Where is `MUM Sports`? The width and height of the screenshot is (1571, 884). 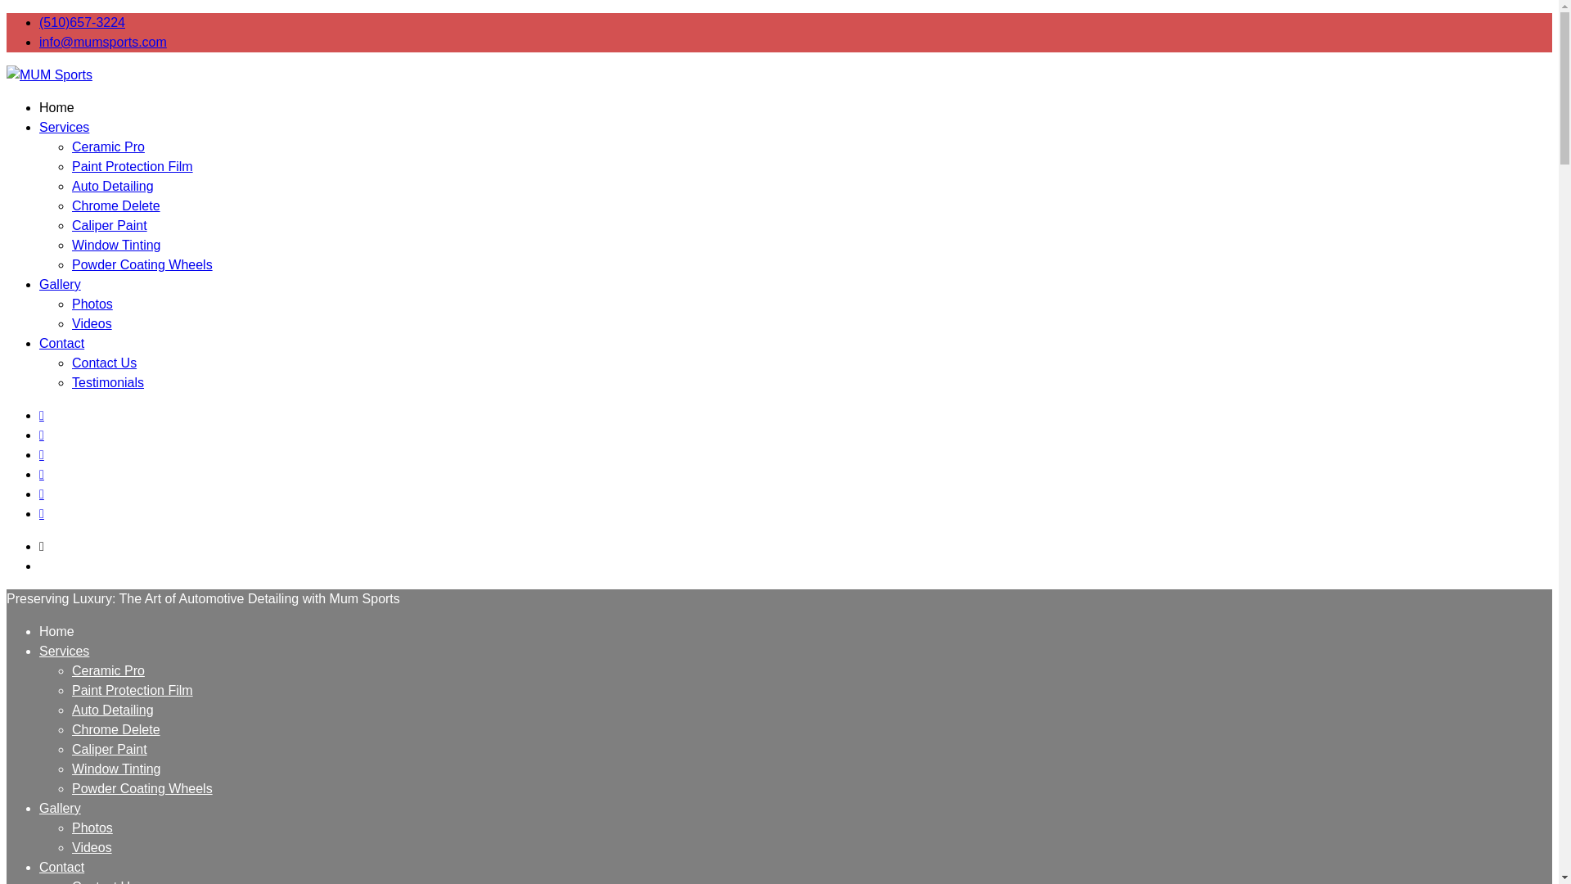
MUM Sports is located at coordinates (43, 108).